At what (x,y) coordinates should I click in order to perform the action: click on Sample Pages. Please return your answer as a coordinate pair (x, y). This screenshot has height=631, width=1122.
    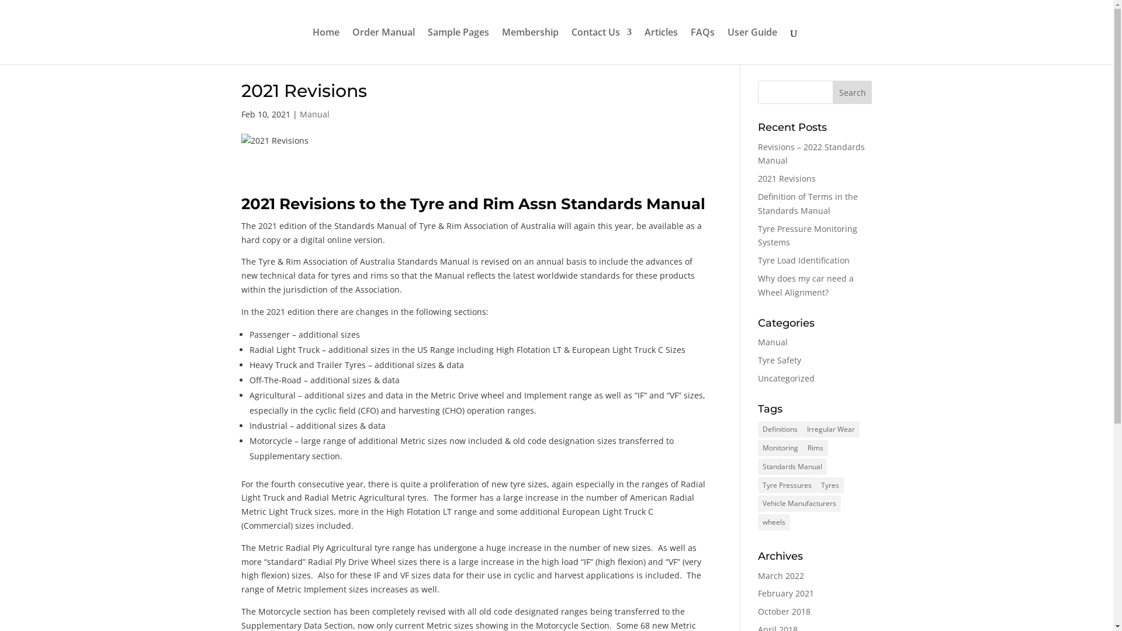
    Looking at the image, I should click on (458, 46).